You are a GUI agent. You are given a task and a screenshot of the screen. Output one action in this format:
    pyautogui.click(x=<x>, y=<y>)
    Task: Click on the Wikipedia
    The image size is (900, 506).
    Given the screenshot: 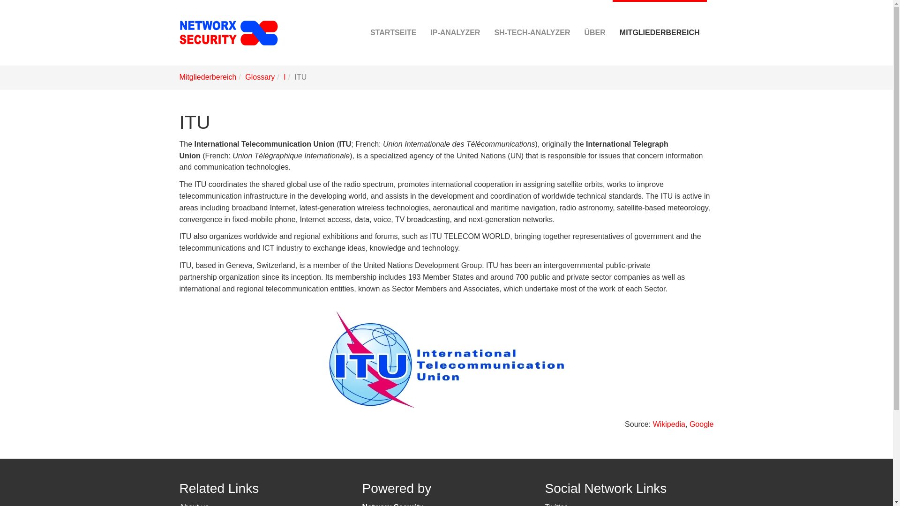 What is the action you would take?
    pyautogui.click(x=669, y=424)
    